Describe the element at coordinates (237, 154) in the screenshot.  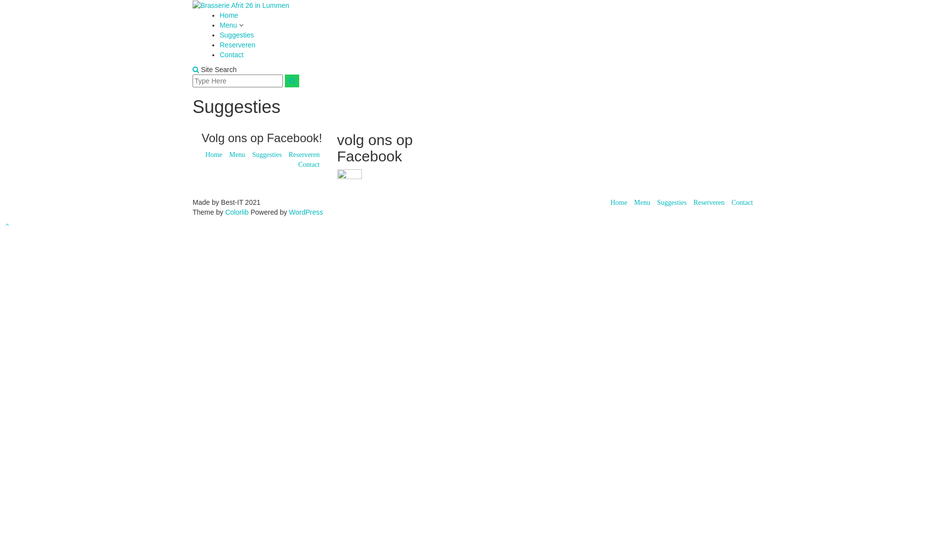
I see `Menu` at that location.